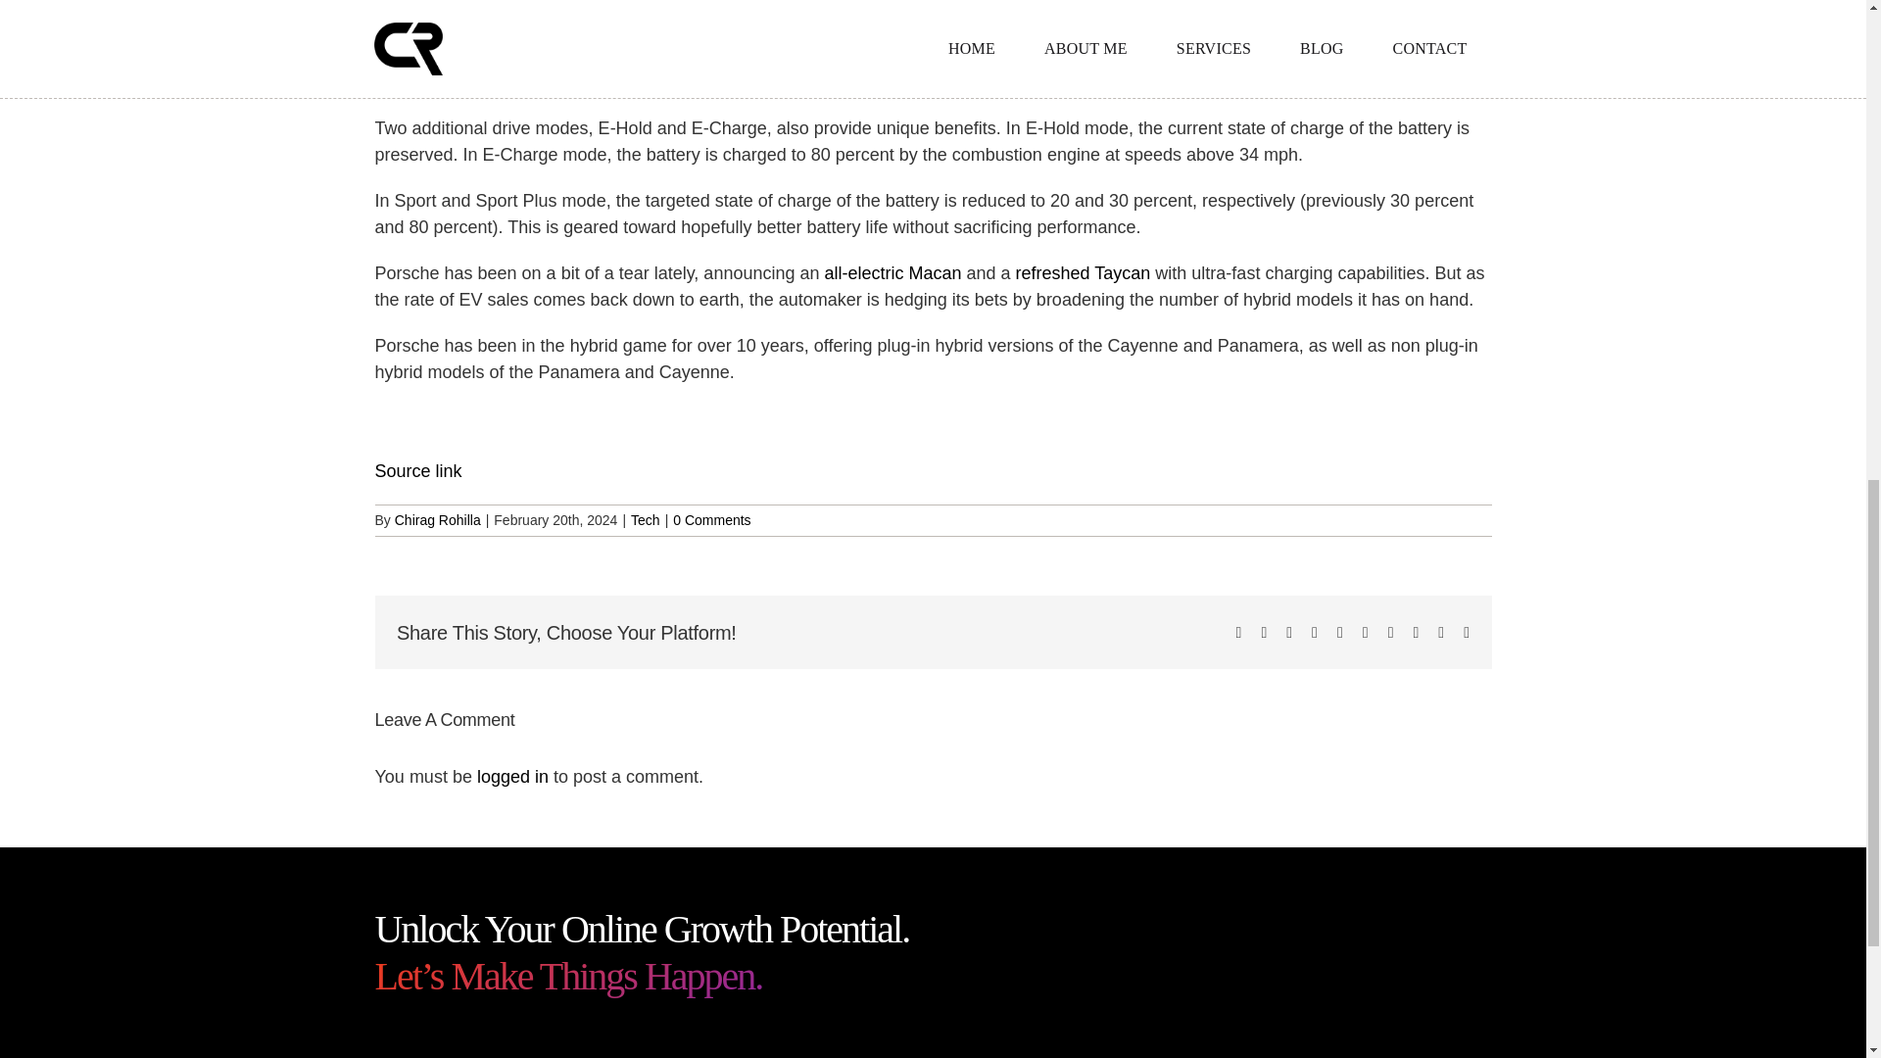 The image size is (1881, 1058). I want to click on Tech, so click(645, 519).